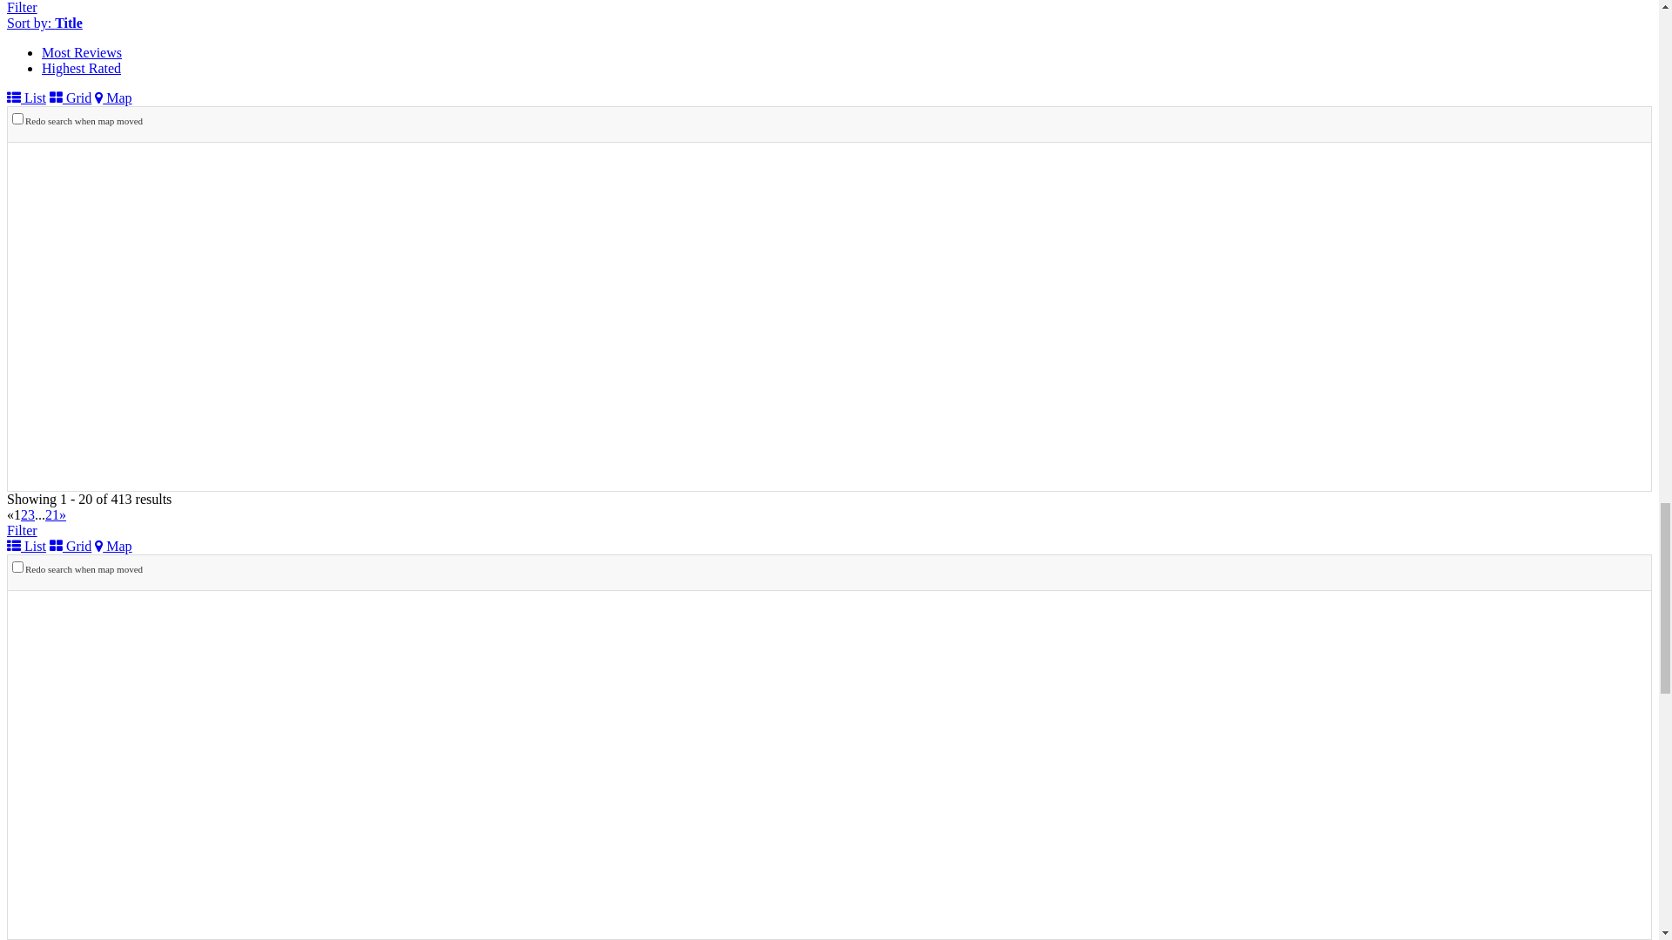  What do you see at coordinates (214, 700) in the screenshot?
I see `Submit Your Victorian History Event` at bounding box center [214, 700].